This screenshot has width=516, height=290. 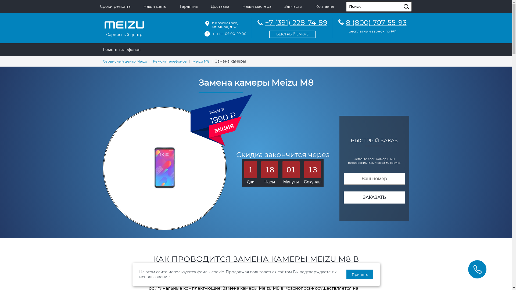 What do you see at coordinates (292, 27) in the screenshot?
I see `+7 (391) 228-74-89` at bounding box center [292, 27].